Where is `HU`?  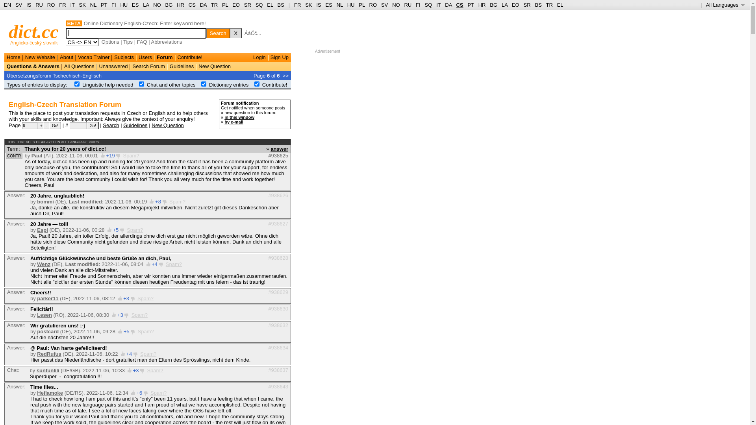 HU is located at coordinates (124, 5).